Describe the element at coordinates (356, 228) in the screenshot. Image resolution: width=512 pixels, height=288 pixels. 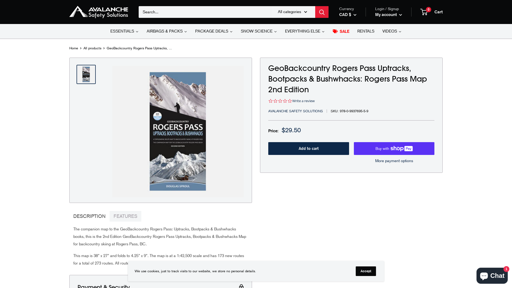
I see `CHF` at that location.